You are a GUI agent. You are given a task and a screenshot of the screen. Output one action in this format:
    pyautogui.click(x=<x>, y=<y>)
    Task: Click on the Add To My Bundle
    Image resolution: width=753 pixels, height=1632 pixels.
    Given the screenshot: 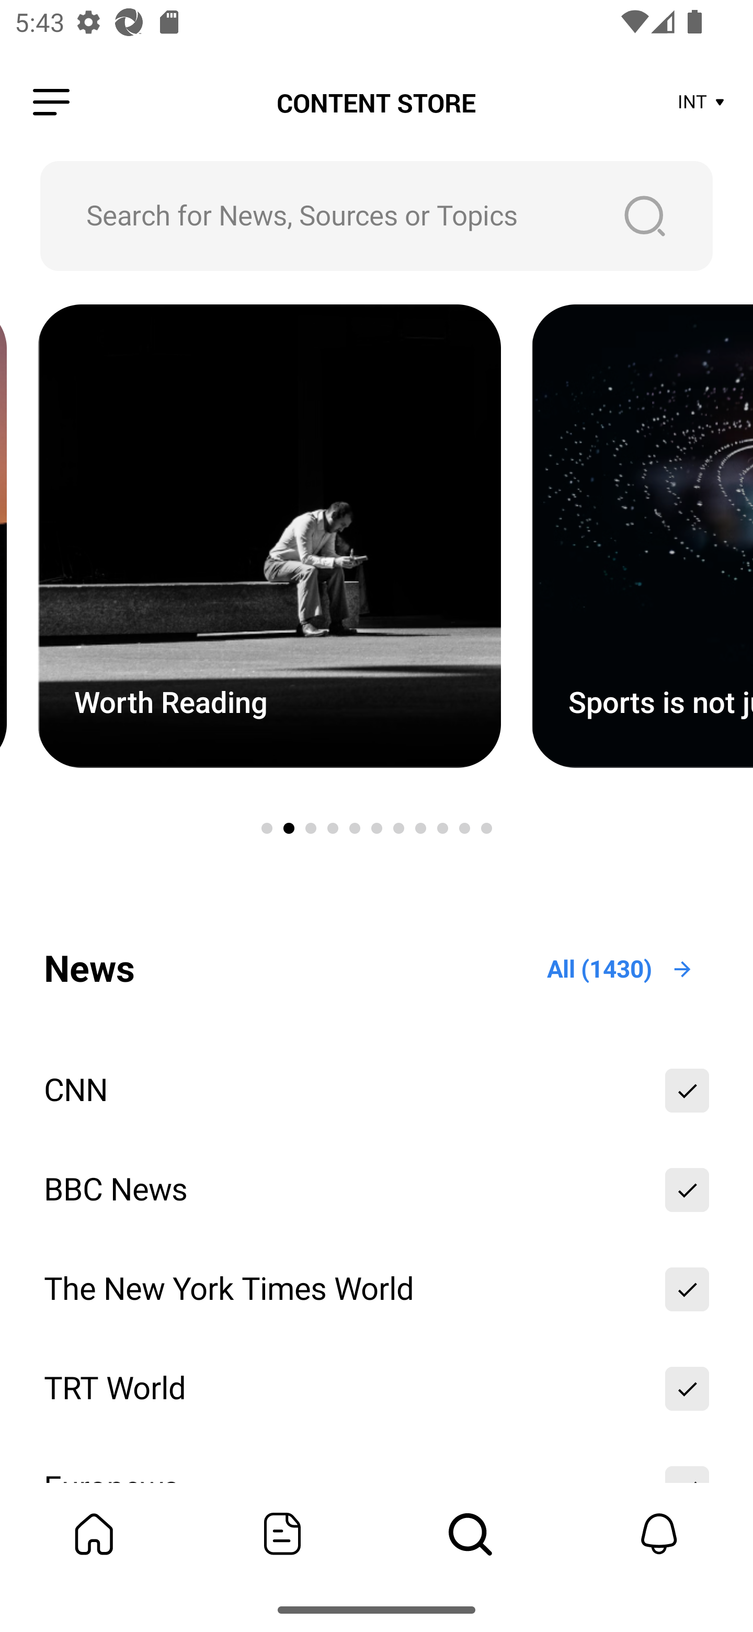 What is the action you would take?
    pyautogui.click(x=687, y=1090)
    